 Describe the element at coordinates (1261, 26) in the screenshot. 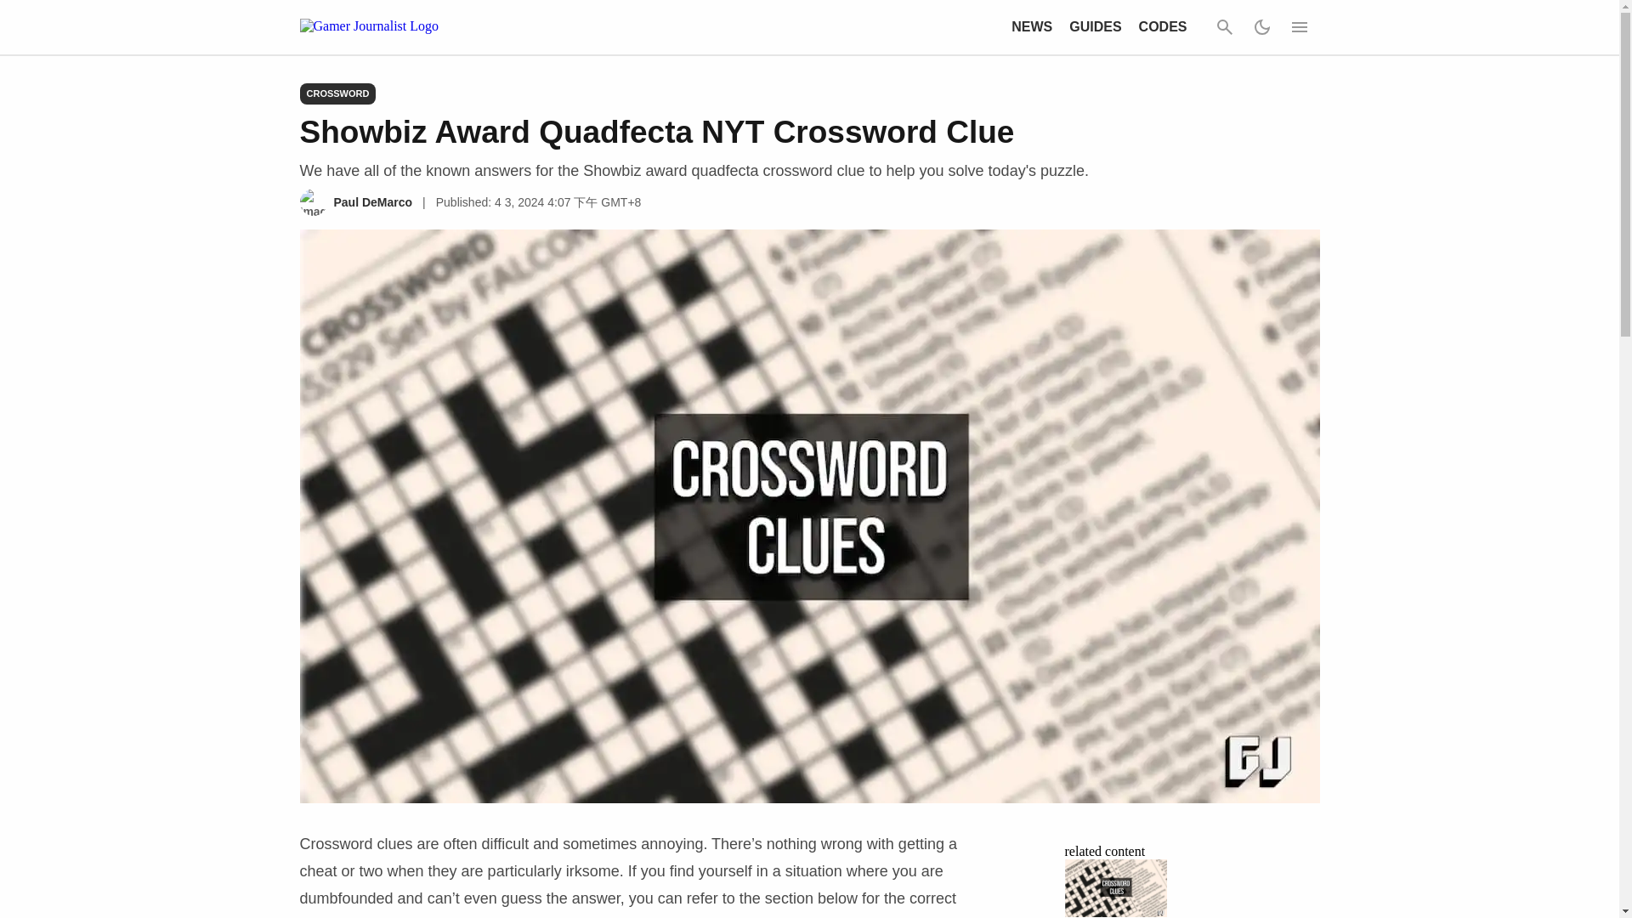

I see `Dark Mode` at that location.